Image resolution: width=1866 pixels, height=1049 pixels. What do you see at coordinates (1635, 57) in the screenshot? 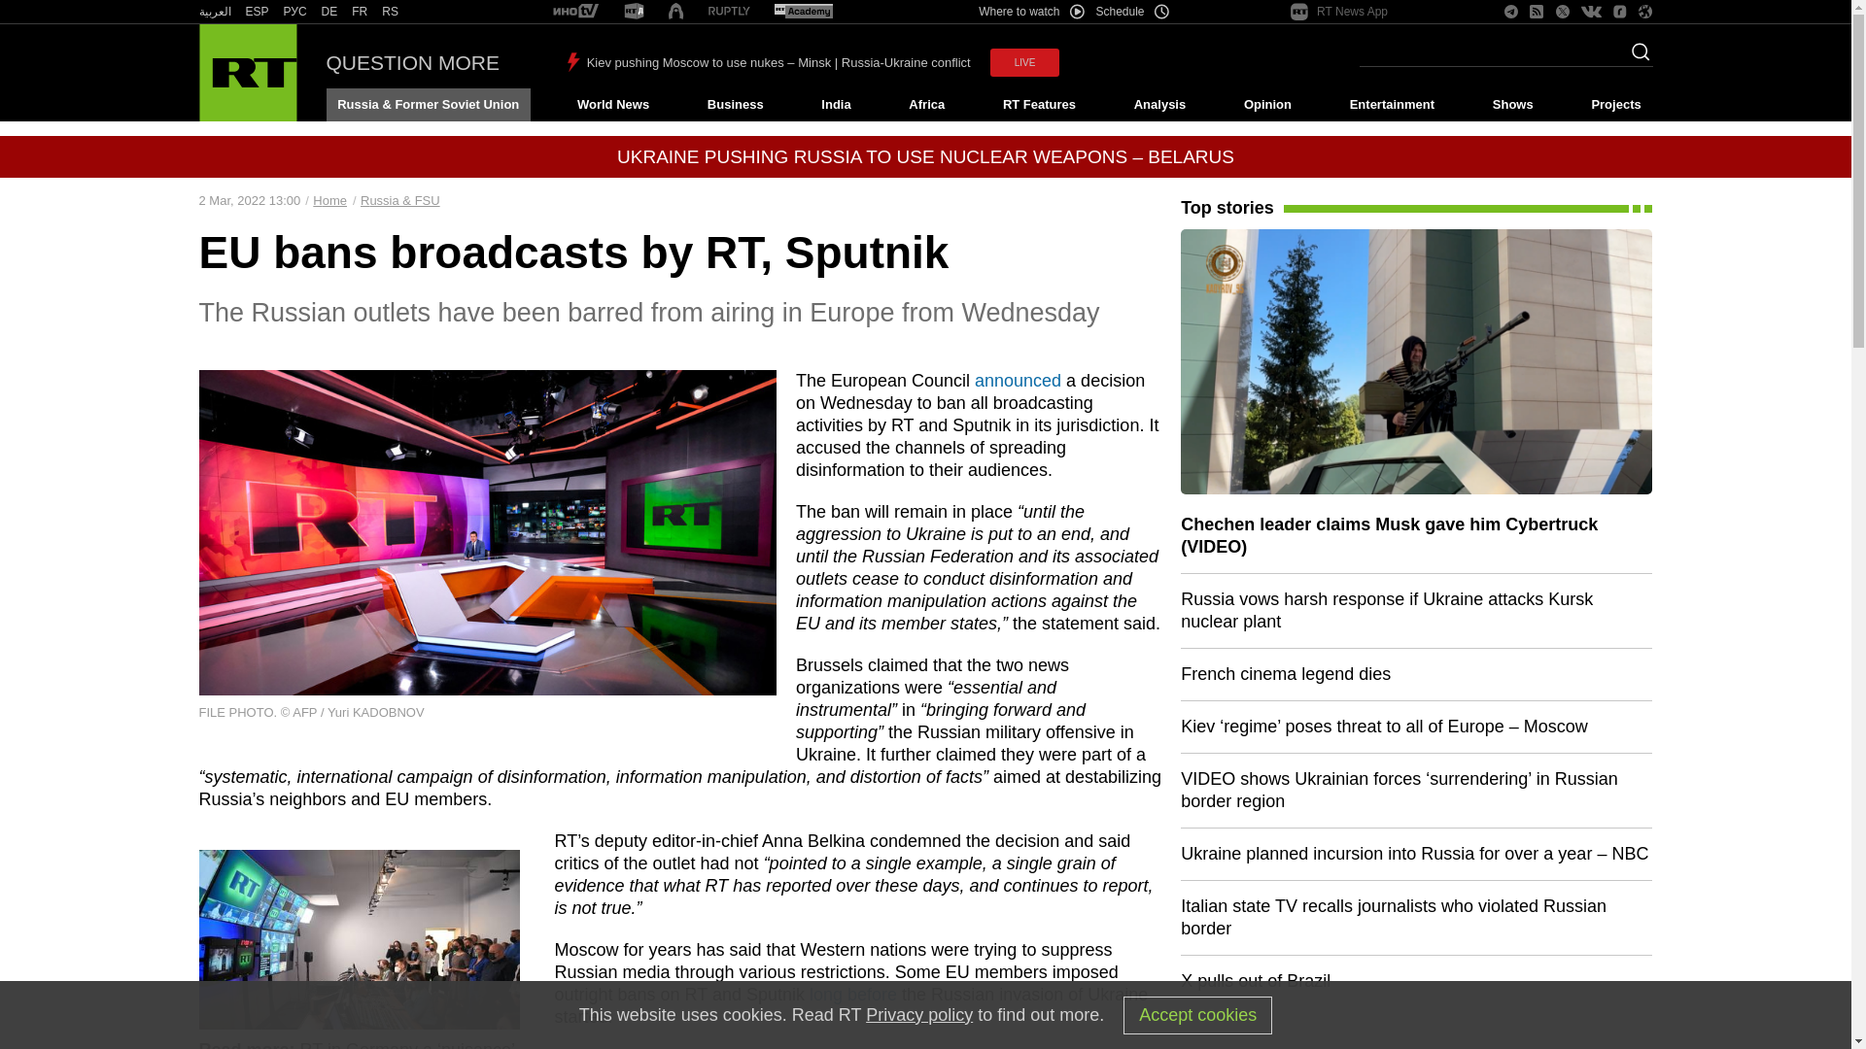
I see `Search` at bounding box center [1635, 57].